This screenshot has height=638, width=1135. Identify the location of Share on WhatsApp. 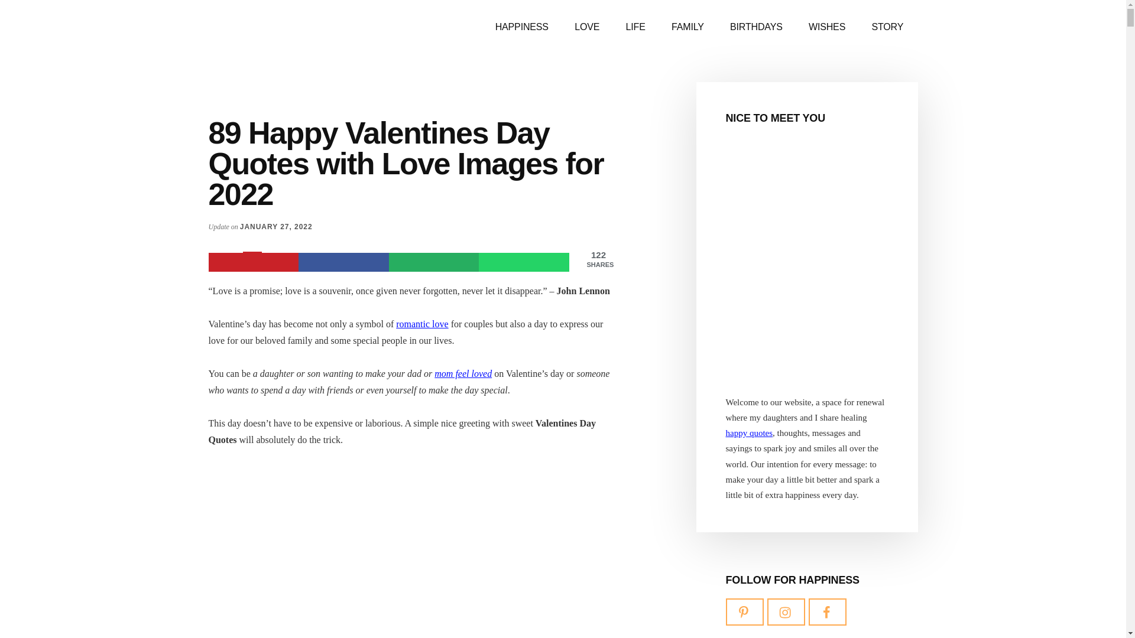
(524, 262).